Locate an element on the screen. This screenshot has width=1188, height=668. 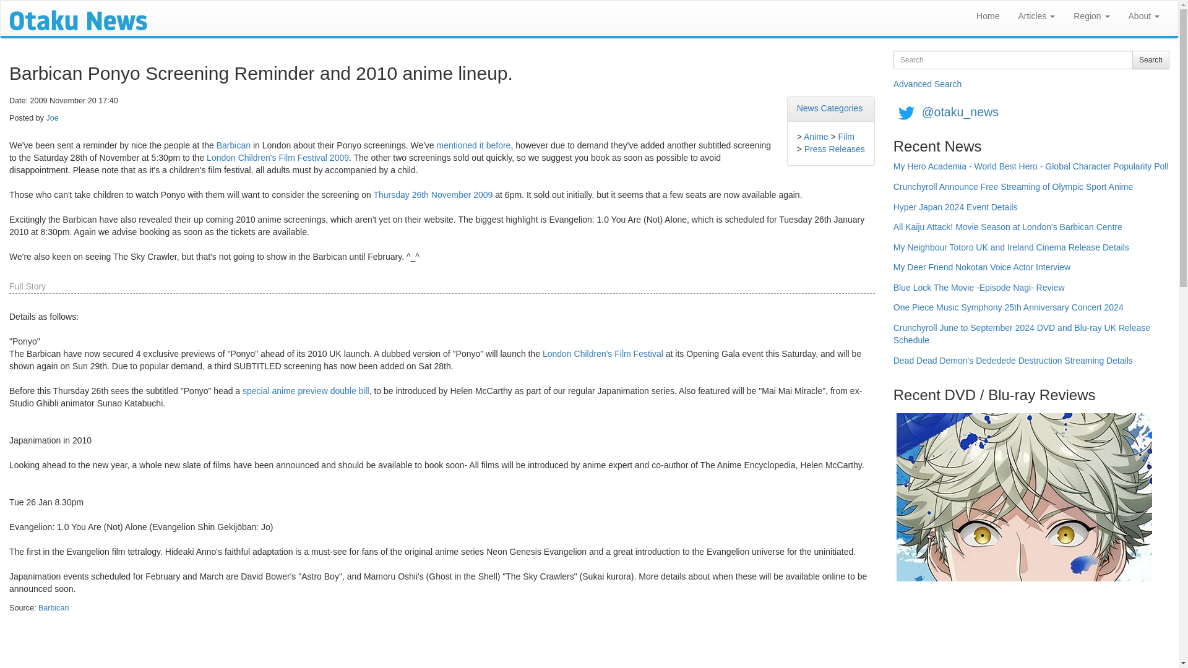
Search is located at coordinates (1150, 60).